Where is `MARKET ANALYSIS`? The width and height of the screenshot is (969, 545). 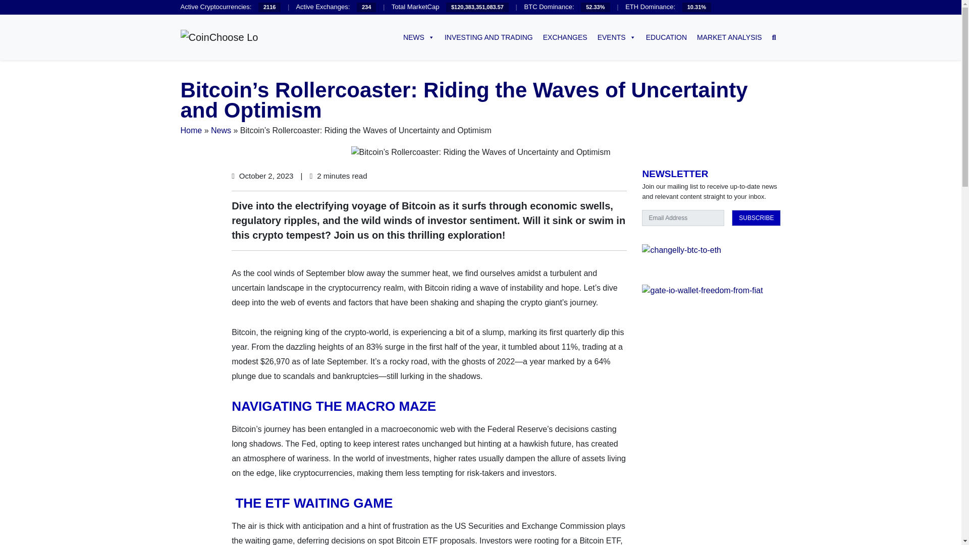 MARKET ANALYSIS is located at coordinates (729, 37).